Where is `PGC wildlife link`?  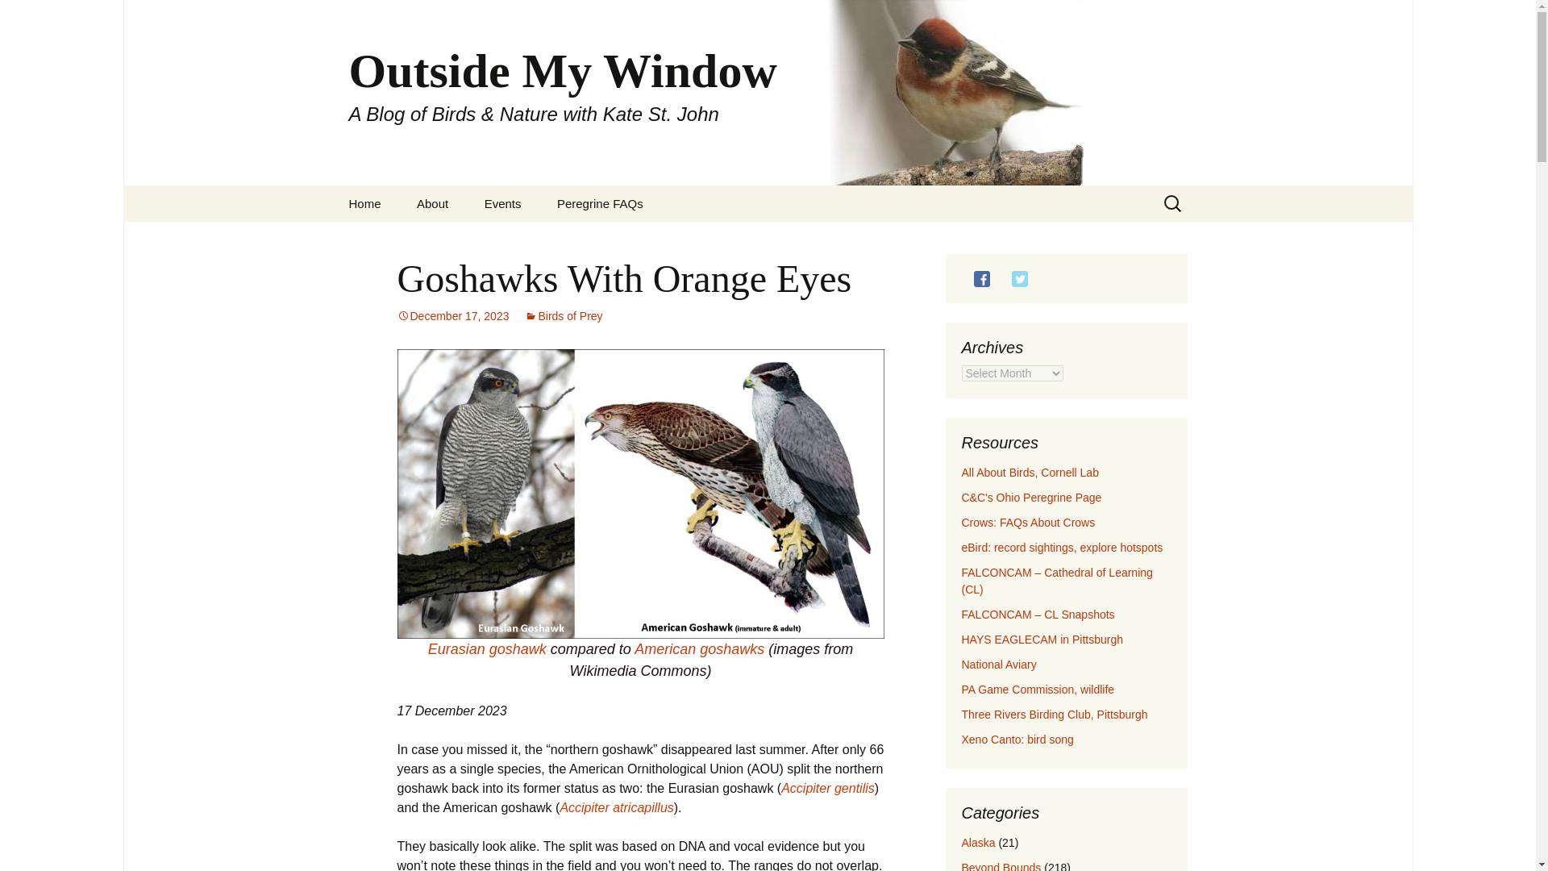 PGC wildlife link is located at coordinates (1038, 689).